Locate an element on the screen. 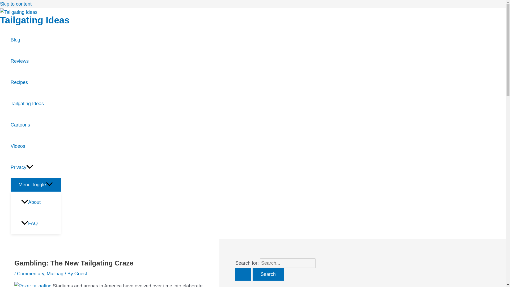 The image size is (510, 287). Guest is located at coordinates (81, 274).